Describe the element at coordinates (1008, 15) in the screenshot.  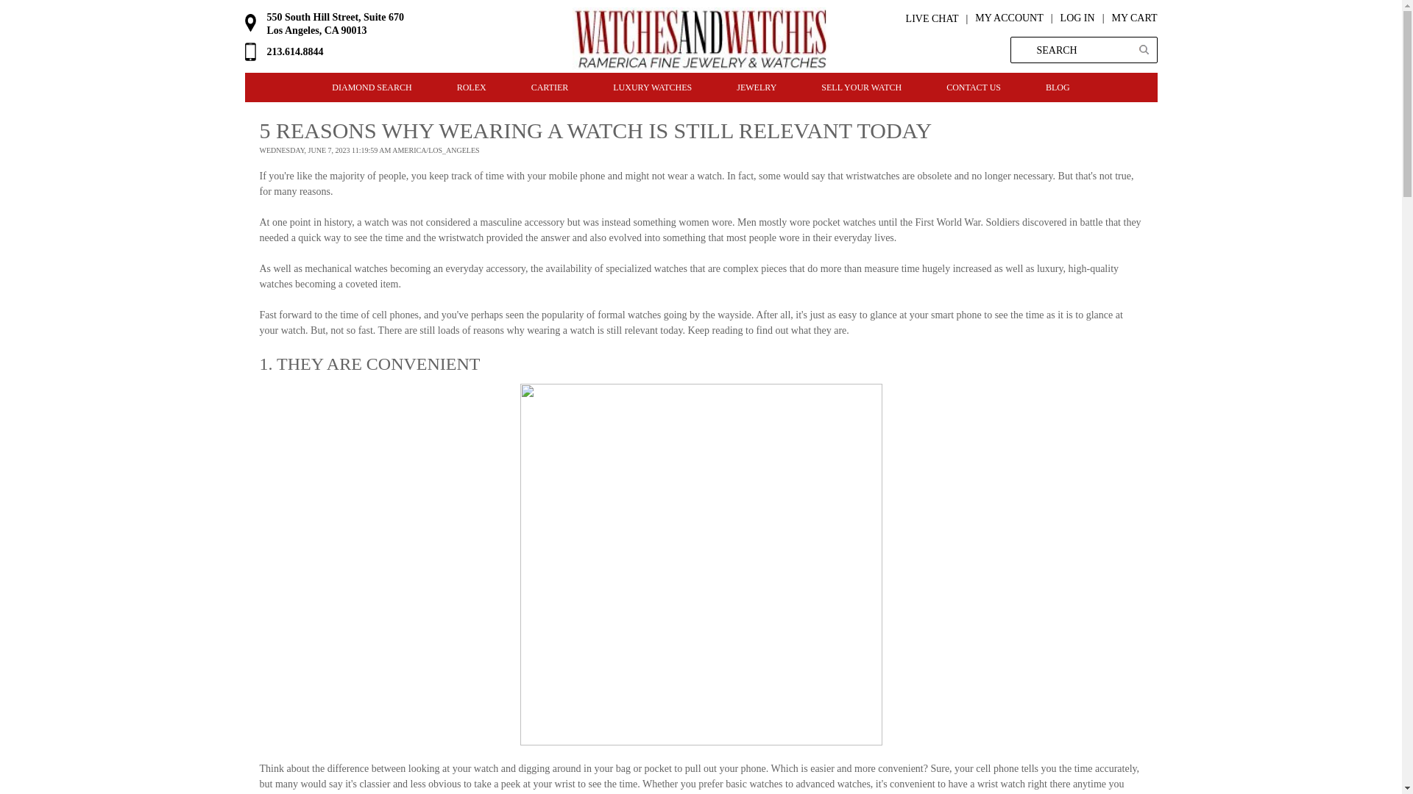
I see `MY ACCOUNT` at that location.